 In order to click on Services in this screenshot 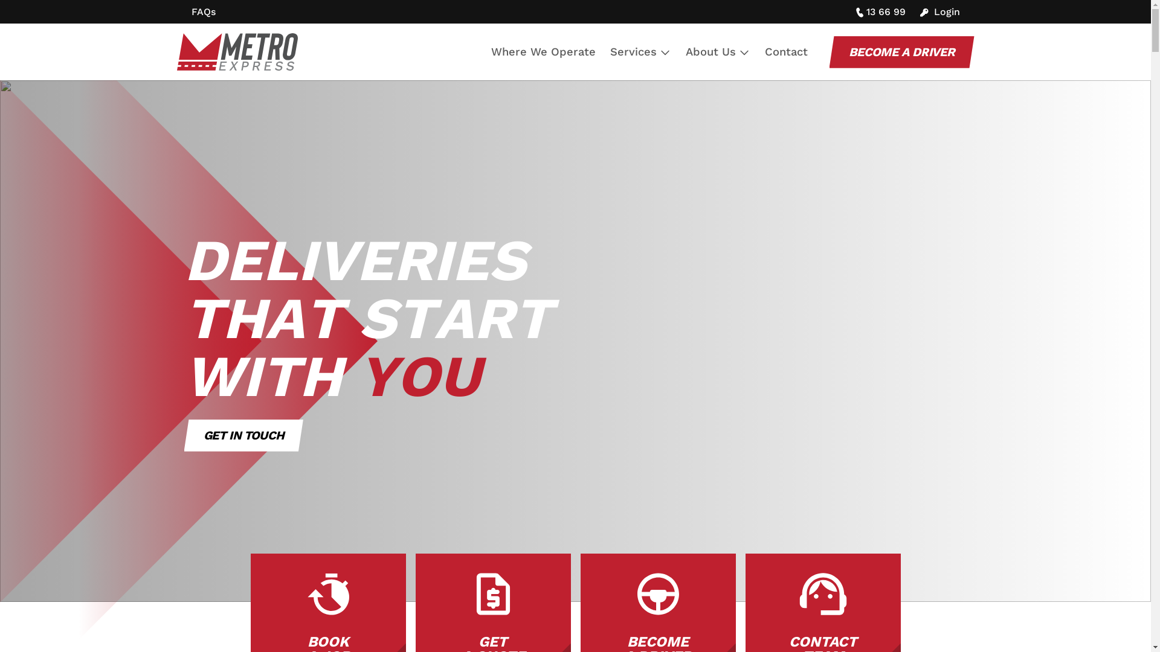, I will do `click(640, 52)`.